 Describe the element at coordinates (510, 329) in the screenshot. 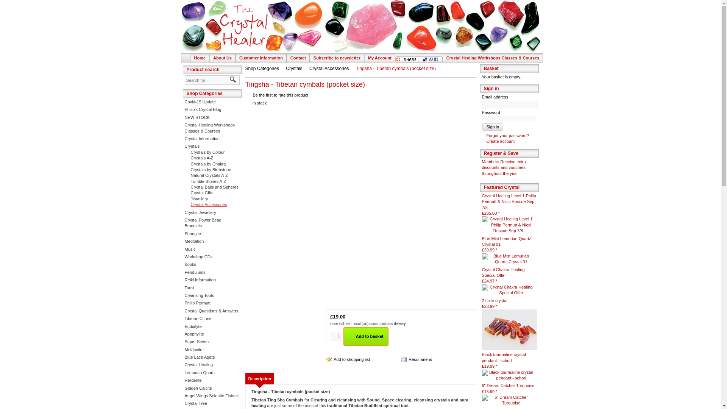

I see `Go to product` at that location.